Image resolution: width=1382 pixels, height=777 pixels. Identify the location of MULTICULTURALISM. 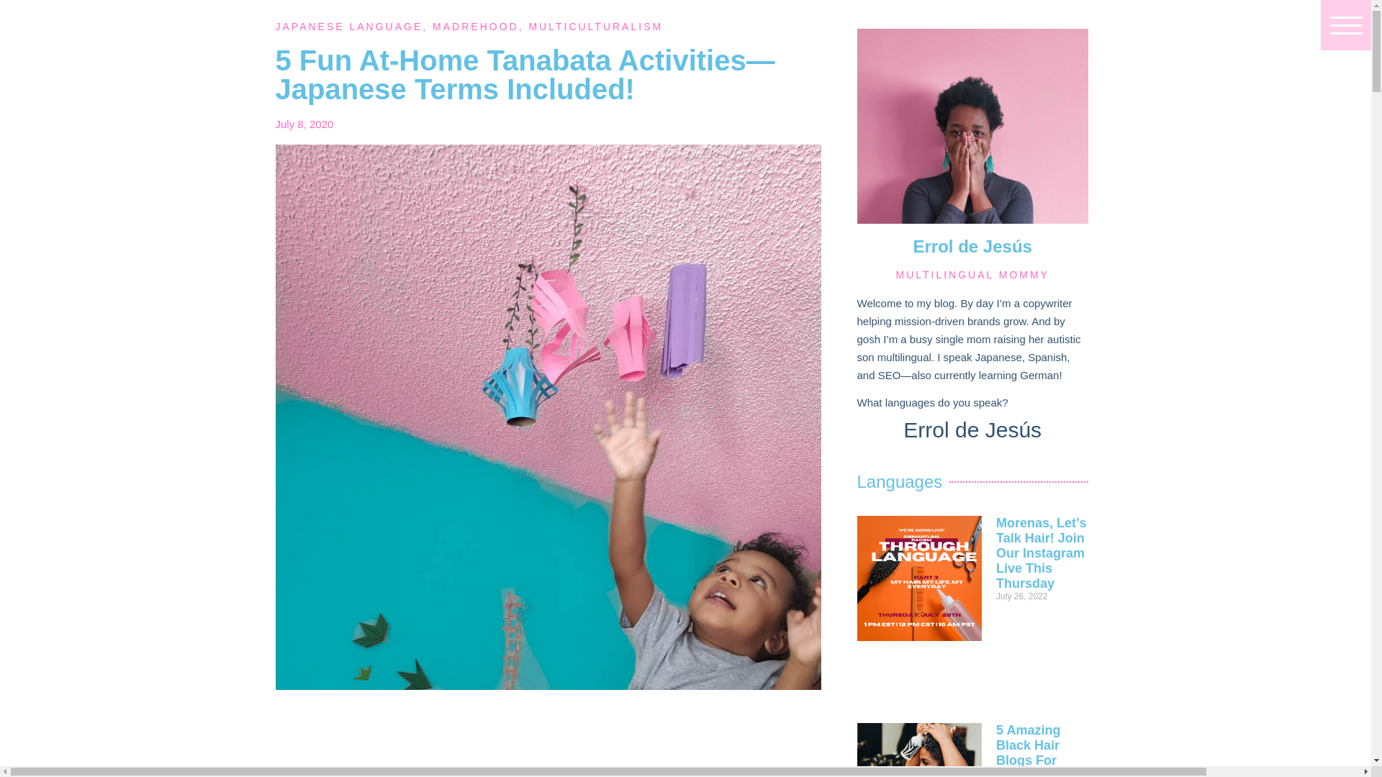
(595, 27).